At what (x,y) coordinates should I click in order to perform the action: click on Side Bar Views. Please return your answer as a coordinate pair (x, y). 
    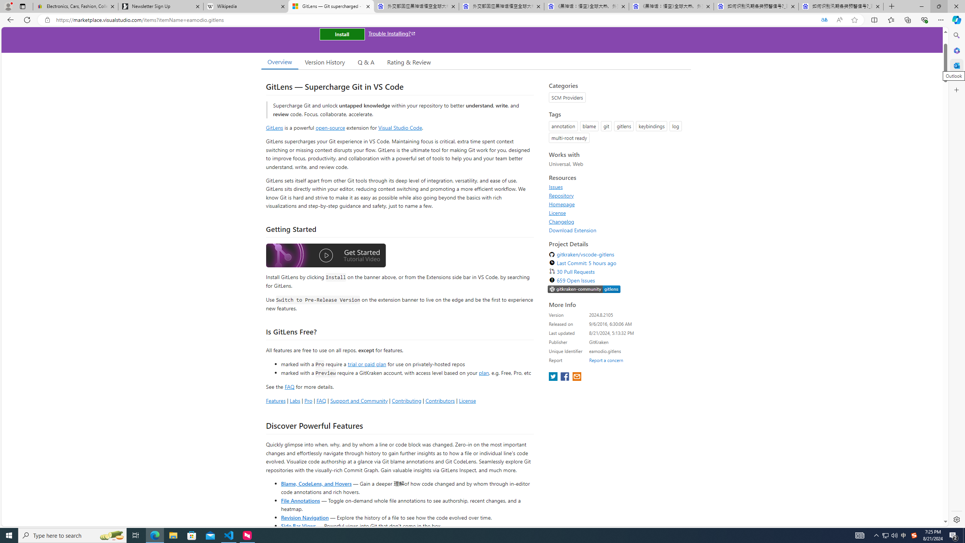
    Looking at the image, I should click on (298, 526).